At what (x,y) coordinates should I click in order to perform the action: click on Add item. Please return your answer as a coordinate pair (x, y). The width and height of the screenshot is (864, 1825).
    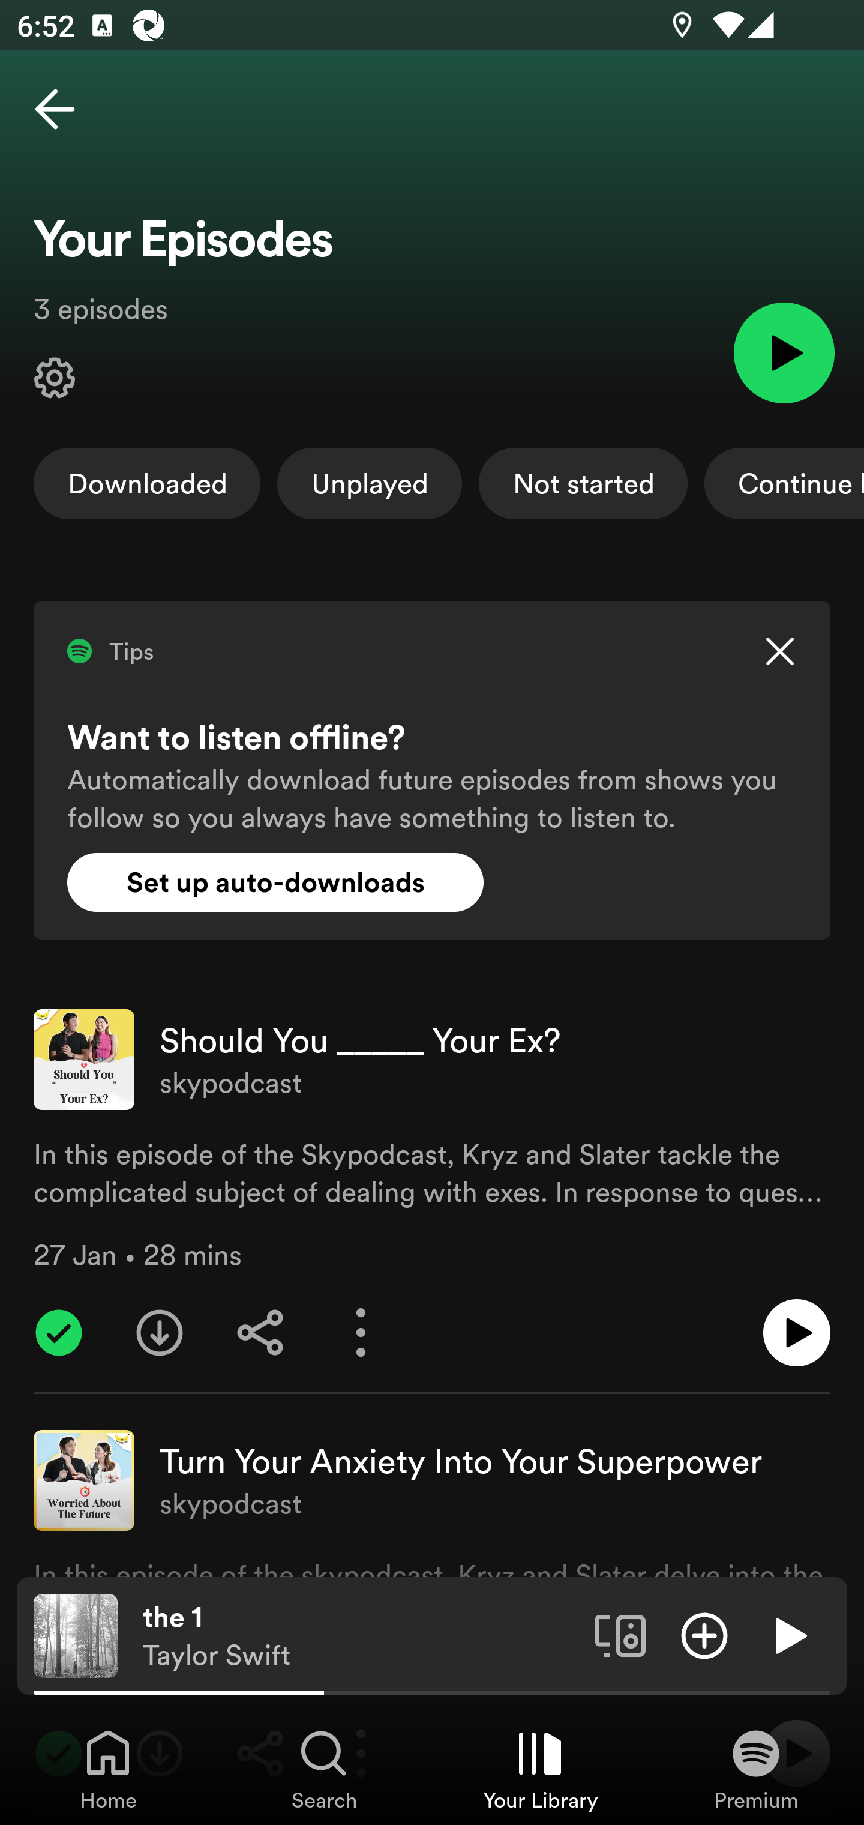
    Looking at the image, I should click on (704, 1635).